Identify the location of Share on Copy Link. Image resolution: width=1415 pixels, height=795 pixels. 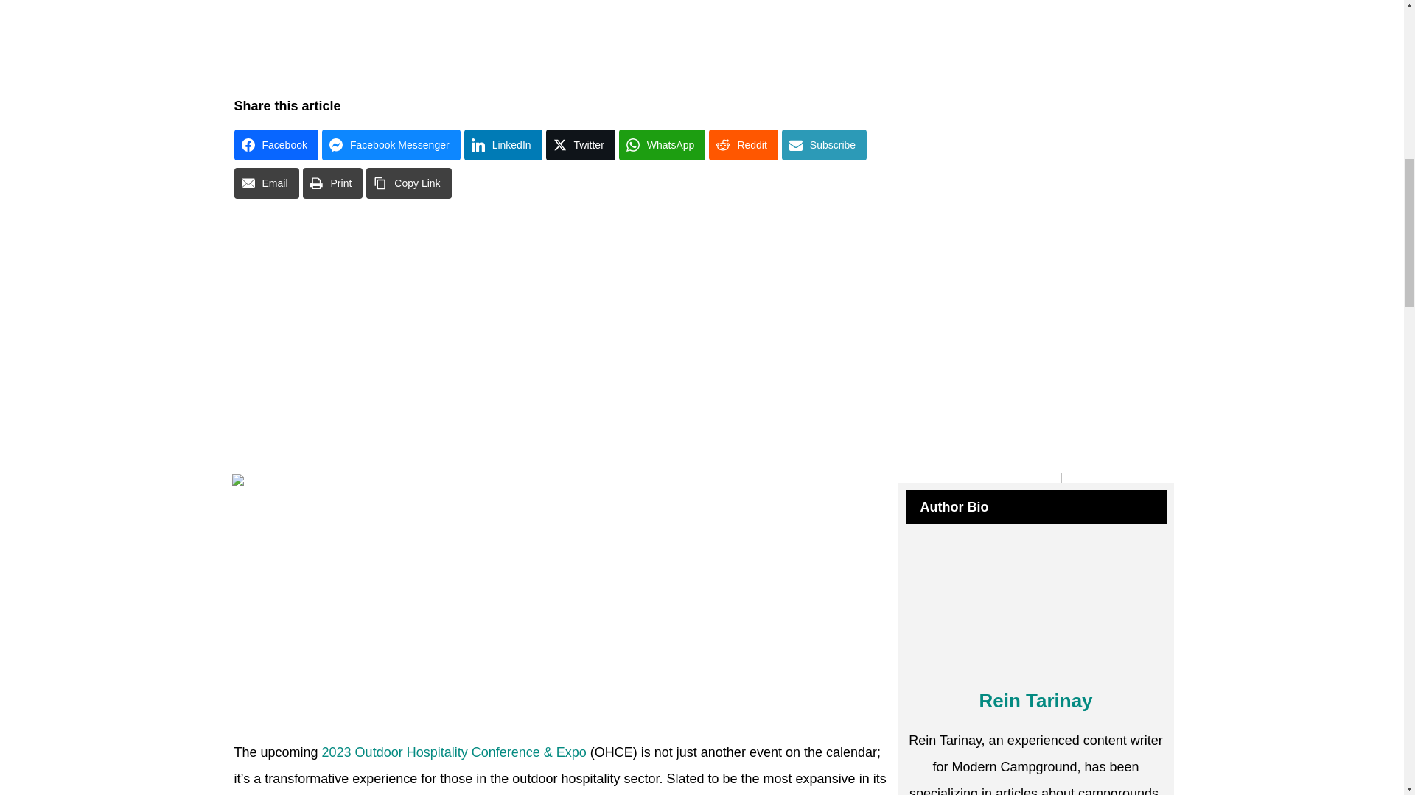
(408, 183).